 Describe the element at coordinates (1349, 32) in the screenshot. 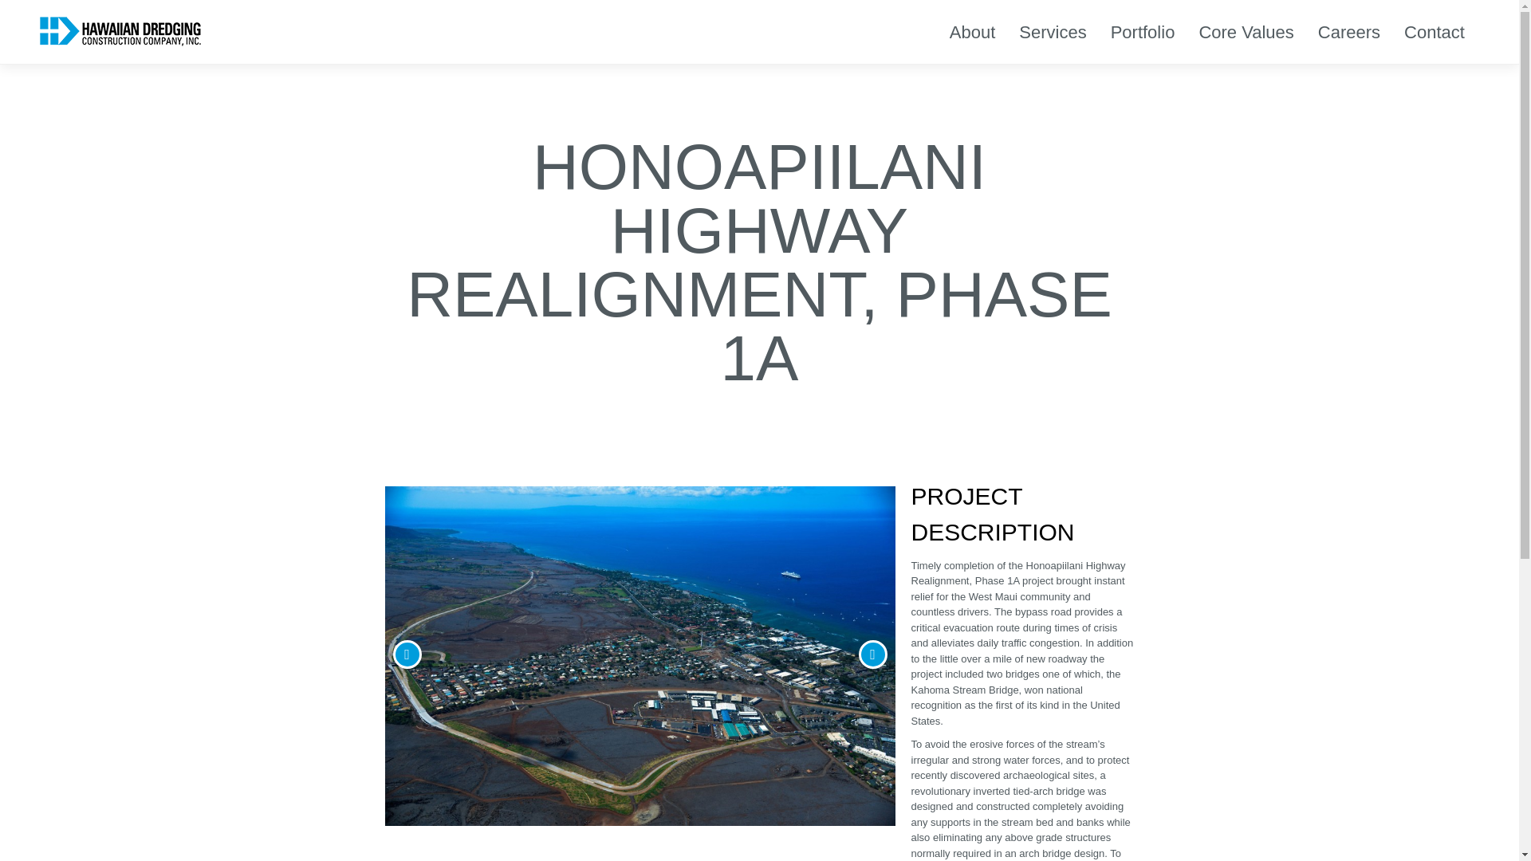

I see `Careers` at that location.